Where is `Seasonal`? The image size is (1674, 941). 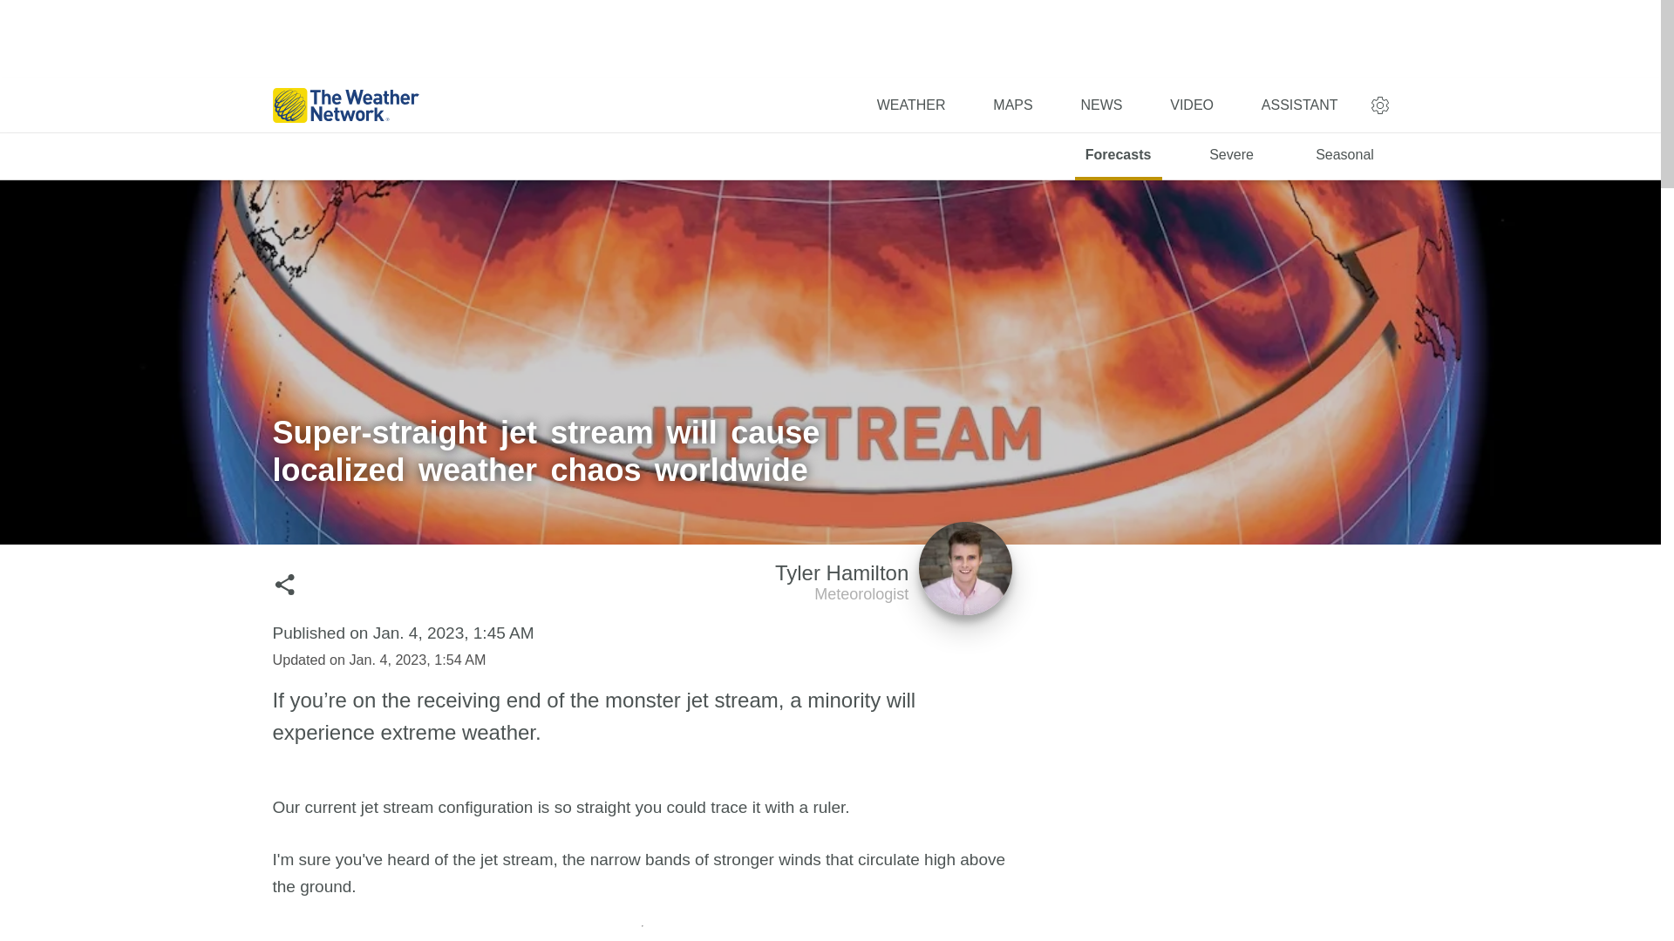
Seasonal is located at coordinates (1344, 157).